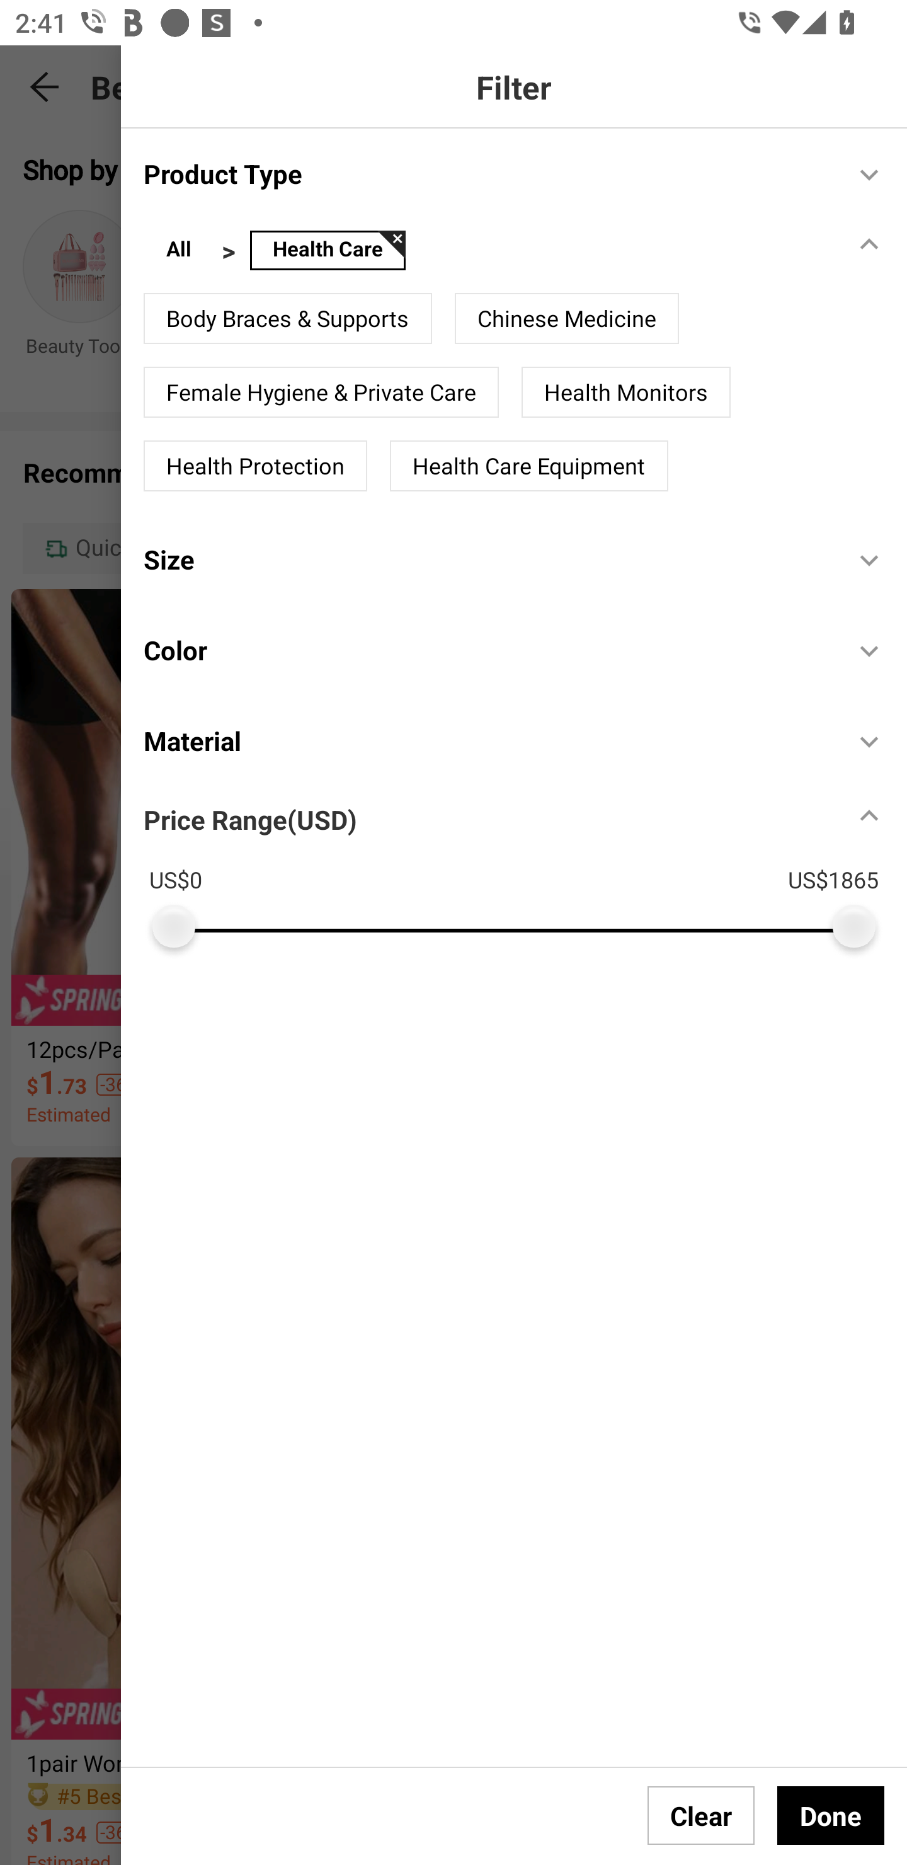  Describe the element at coordinates (499, 87) in the screenshot. I see `Beauty & Health change view Search Share` at that location.